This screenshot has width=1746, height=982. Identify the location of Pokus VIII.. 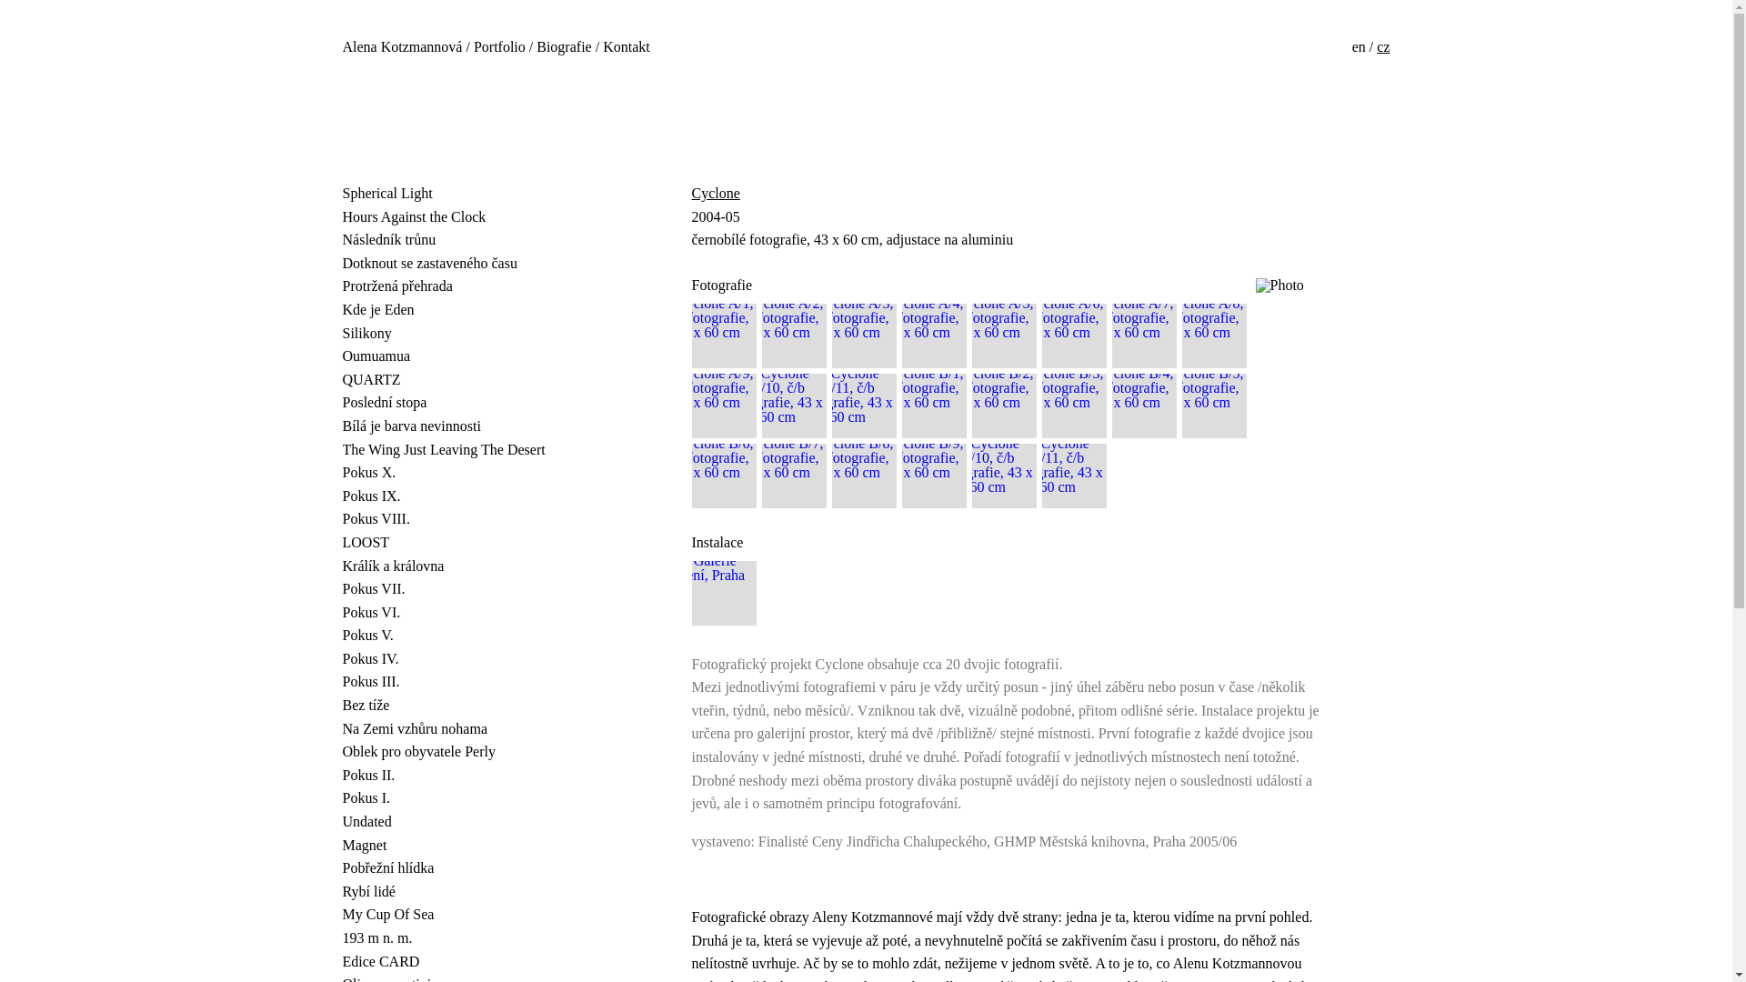
(460, 519).